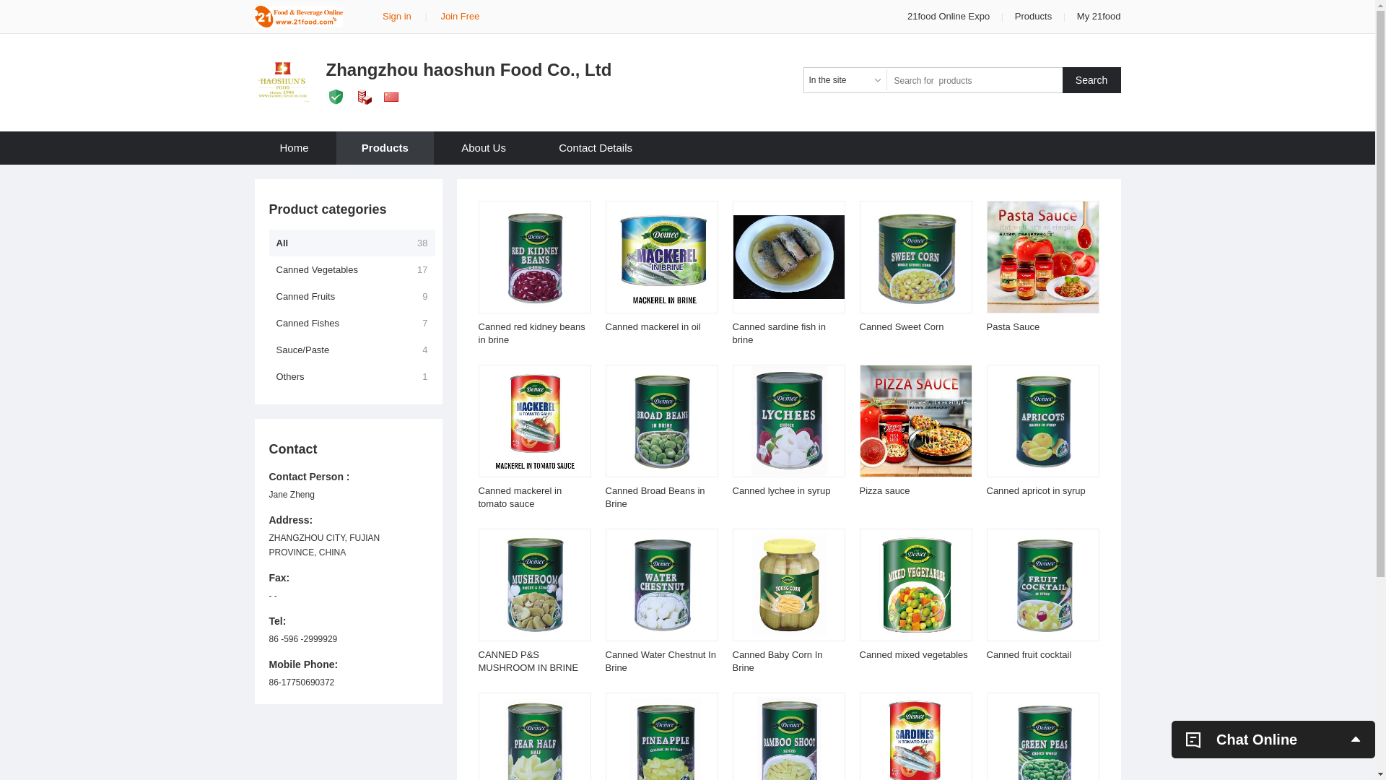 The height and width of the screenshot is (780, 1386). Describe the element at coordinates (1034, 16) in the screenshot. I see `Products` at that location.